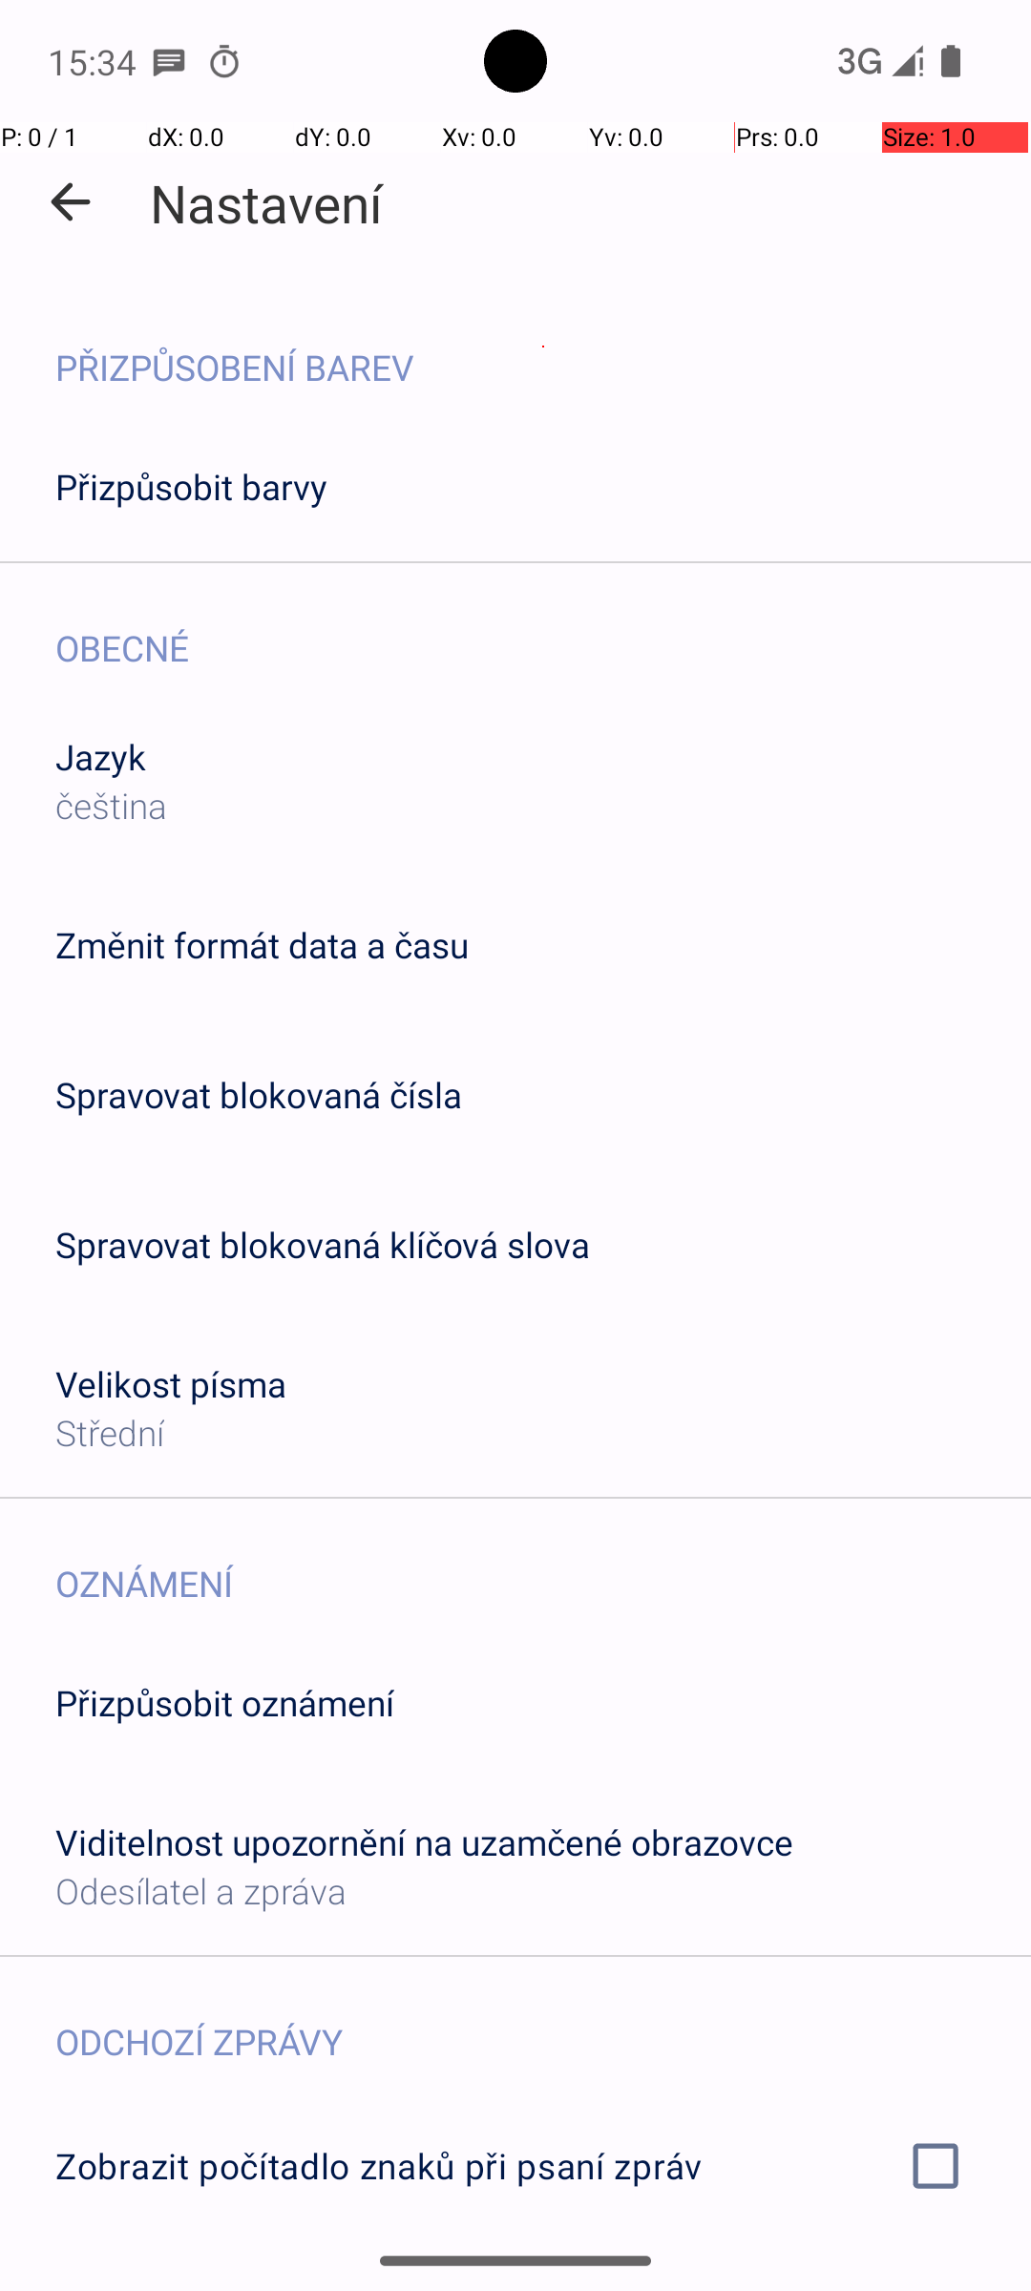 The width and height of the screenshot is (1031, 2291). Describe the element at coordinates (111, 806) in the screenshot. I see `čeština` at that location.